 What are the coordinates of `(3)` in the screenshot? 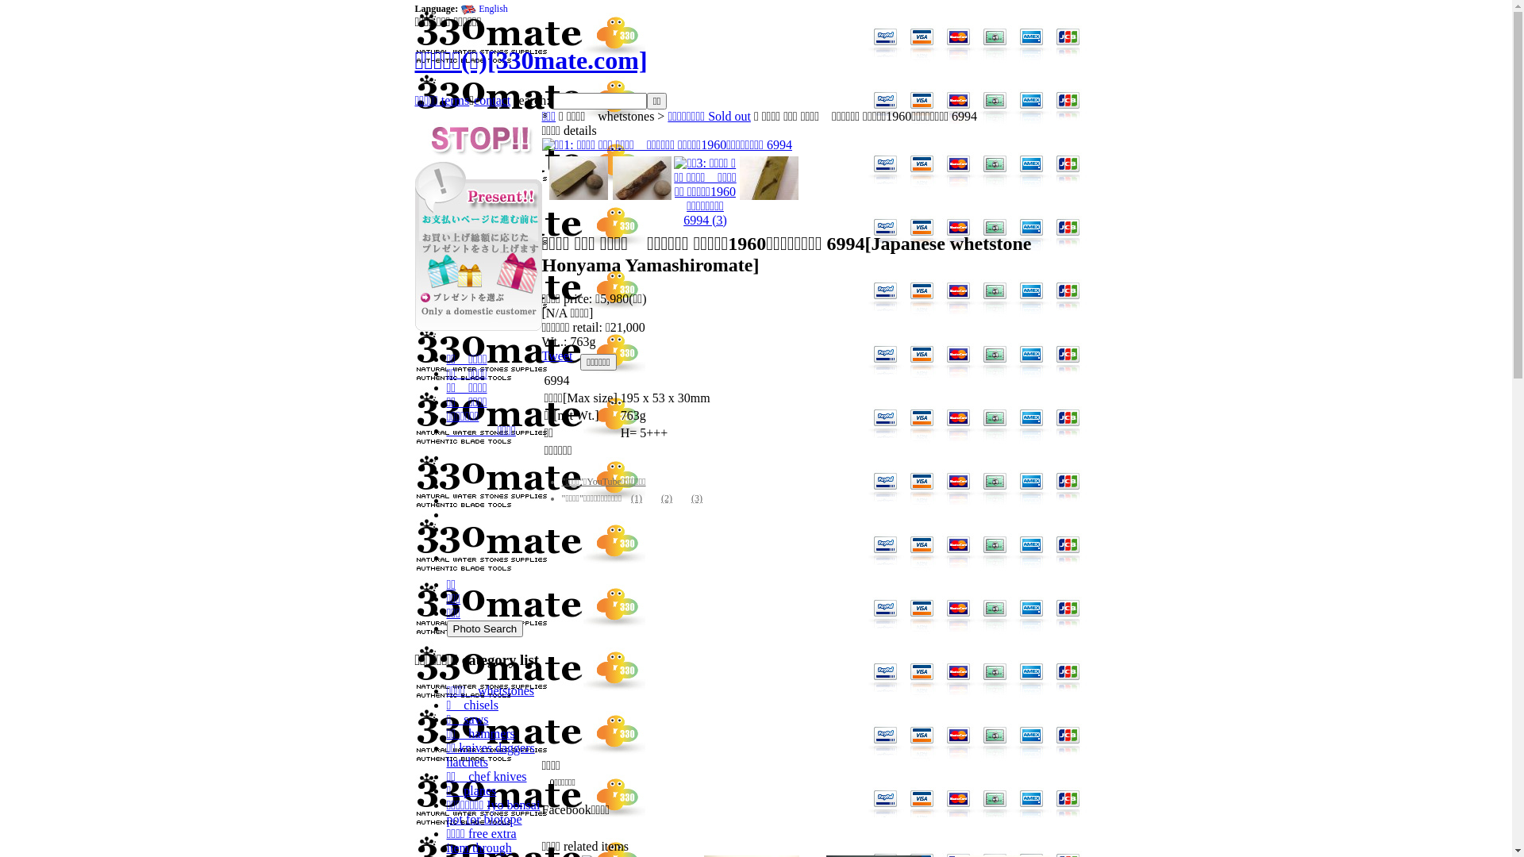 It's located at (697, 498).